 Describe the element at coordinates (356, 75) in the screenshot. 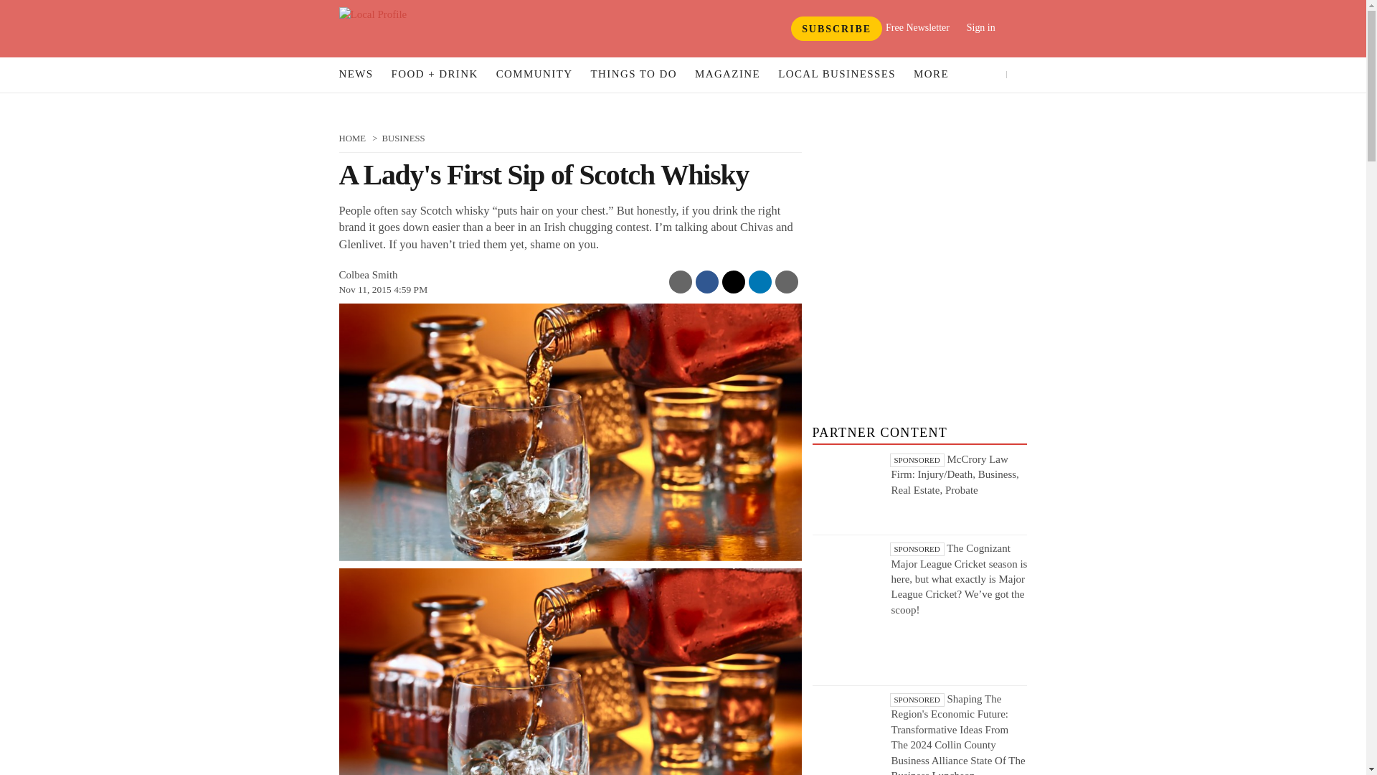

I see `NEWS` at that location.